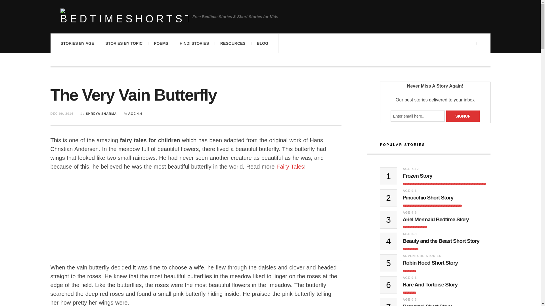  Describe the element at coordinates (124, 16) in the screenshot. I see `Bedtimeshortstories` at that location.